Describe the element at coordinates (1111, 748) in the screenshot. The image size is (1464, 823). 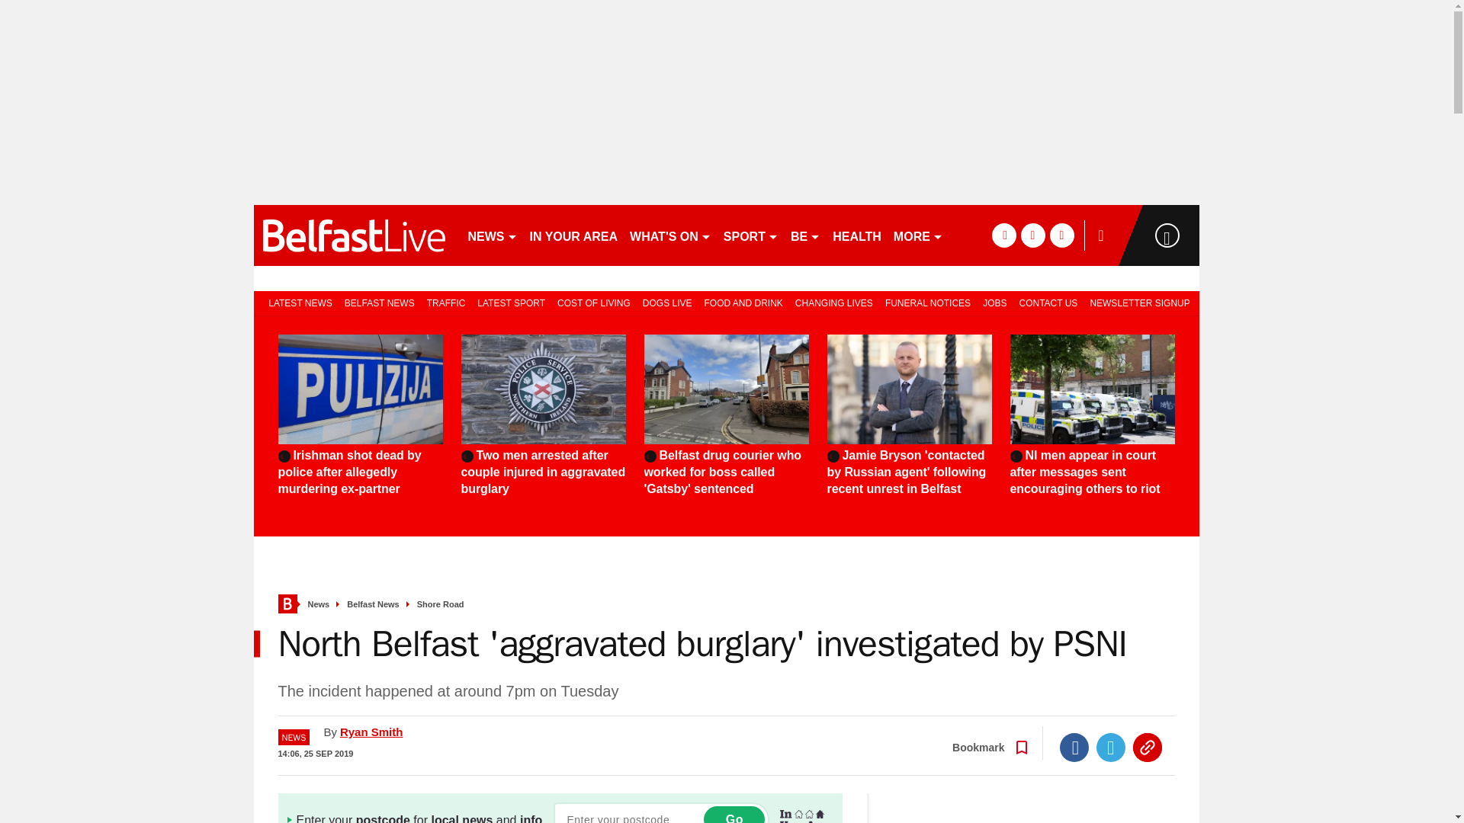
I see `Twitter` at that location.